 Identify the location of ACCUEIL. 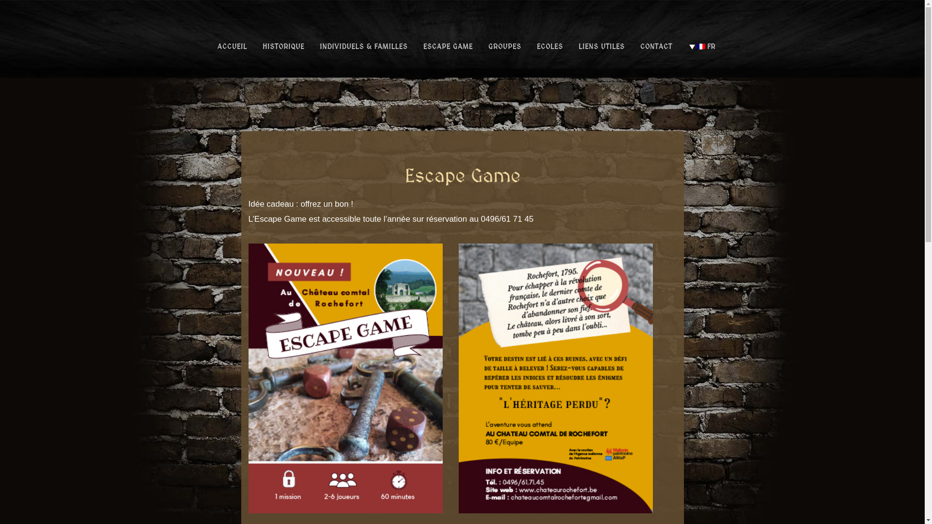
(232, 47).